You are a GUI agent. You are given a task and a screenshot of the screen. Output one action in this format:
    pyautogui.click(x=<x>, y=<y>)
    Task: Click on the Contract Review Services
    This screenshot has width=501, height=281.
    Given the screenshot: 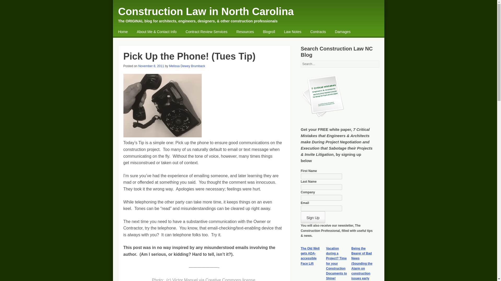 What is the action you would take?
    pyautogui.click(x=206, y=32)
    